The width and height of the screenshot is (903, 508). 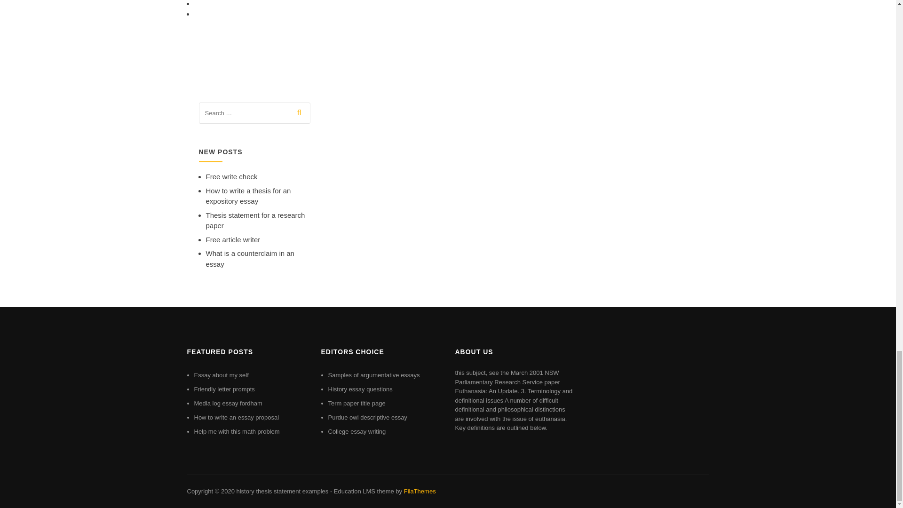 I want to click on Thesis statement for a research paper, so click(x=255, y=221).